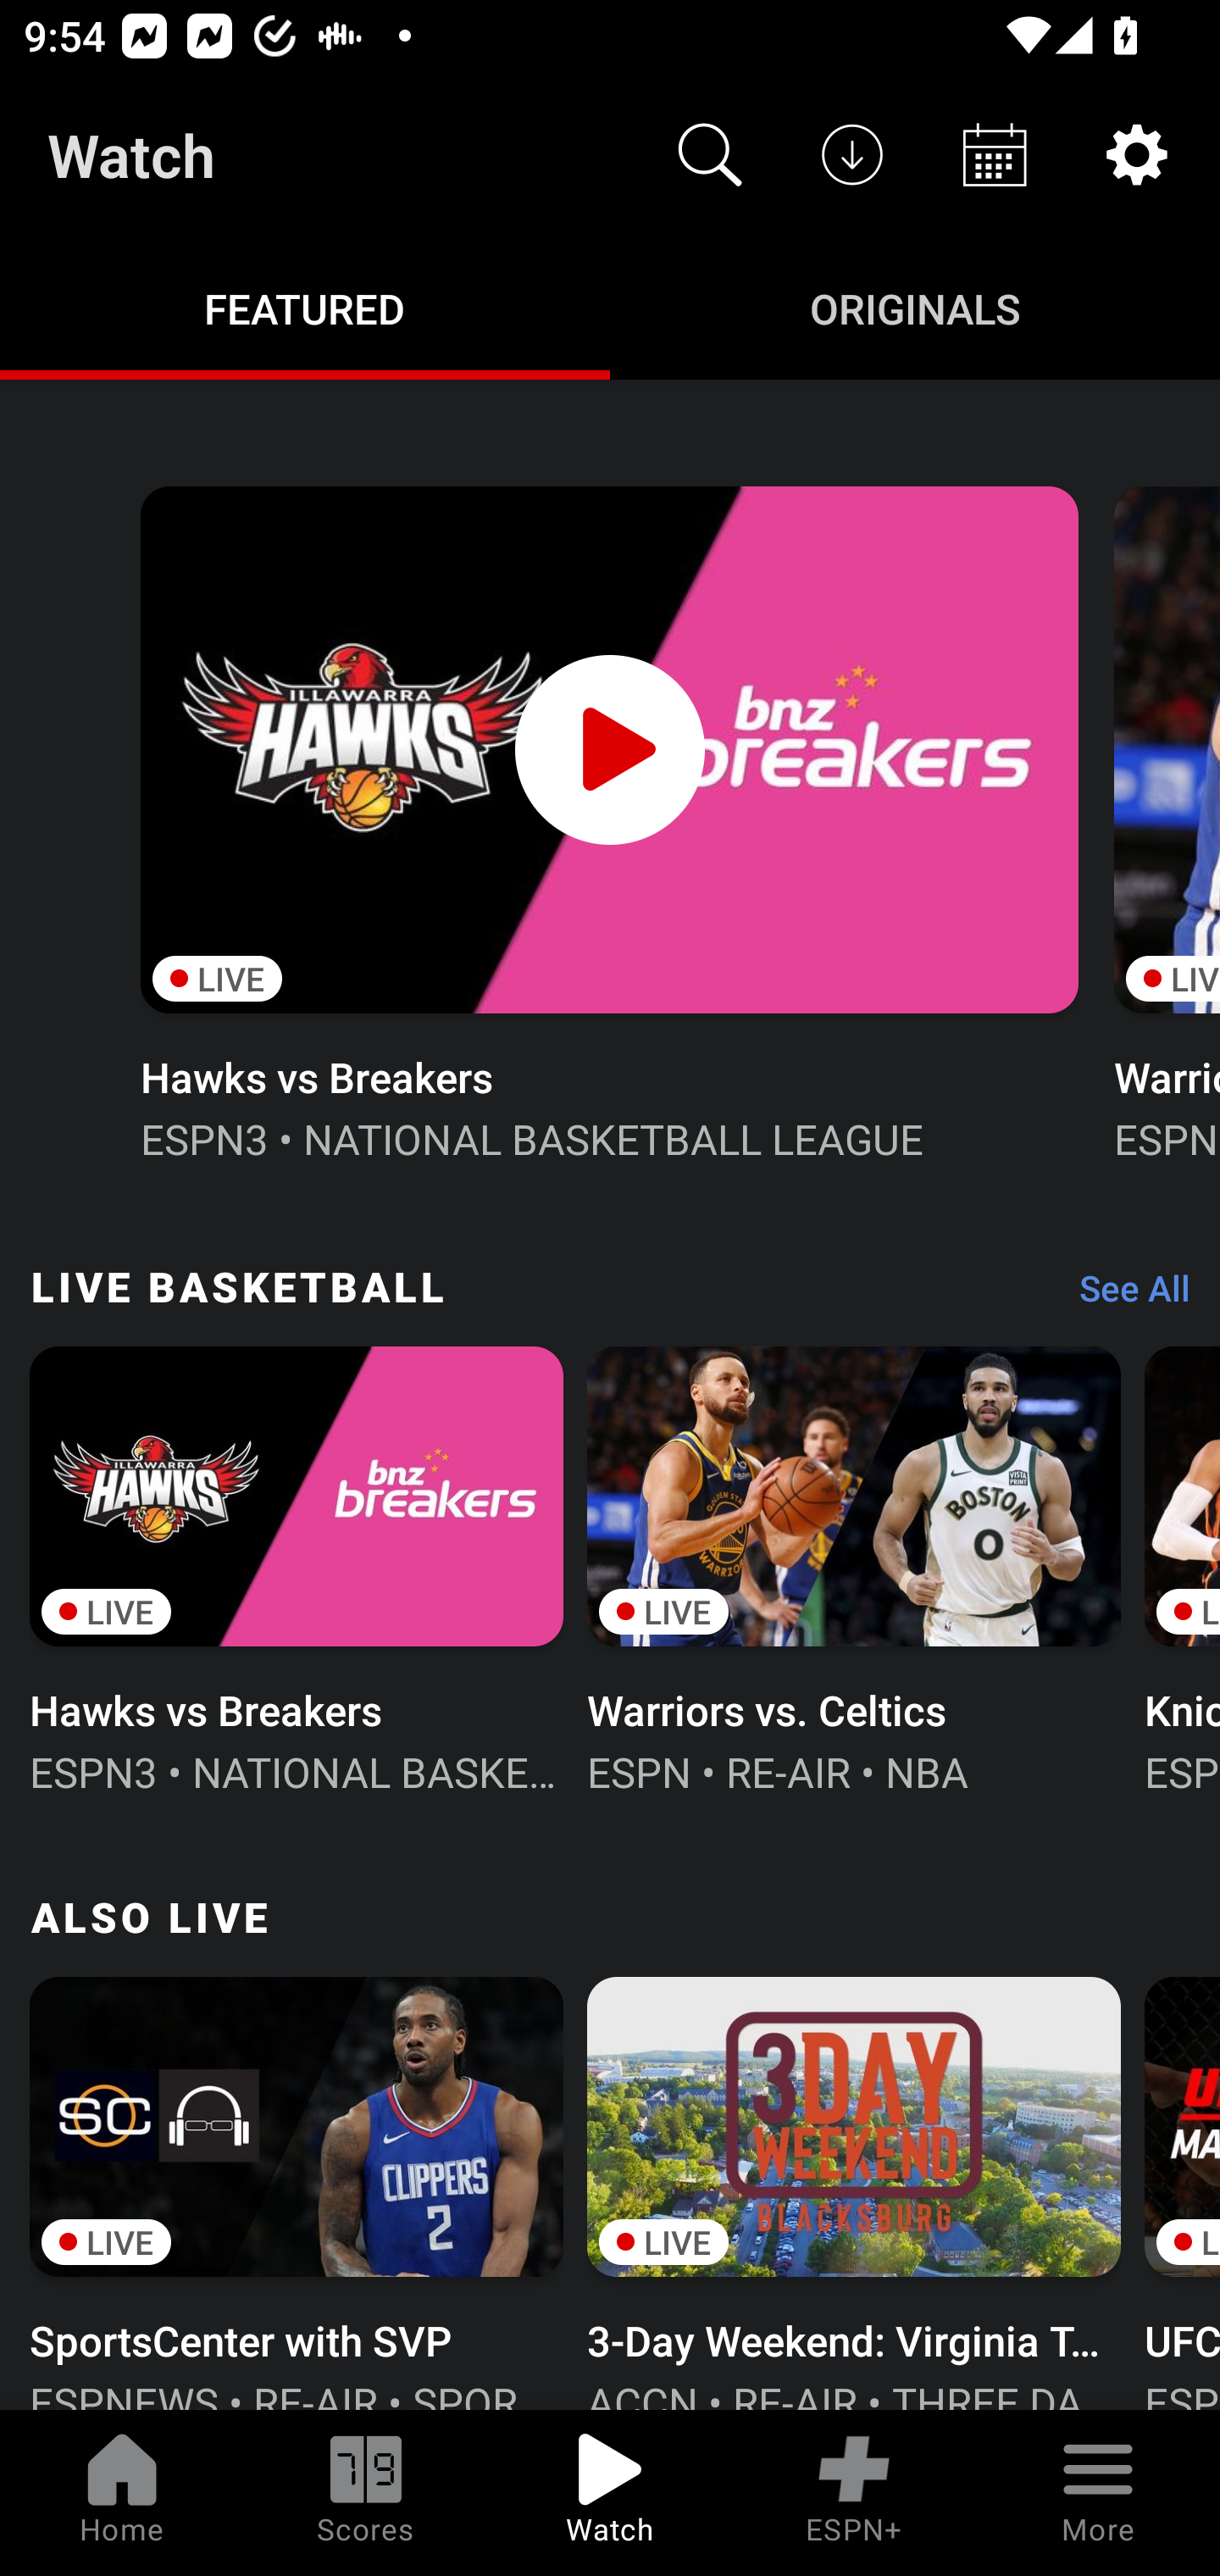 This screenshot has width=1220, height=2576. I want to click on See All, so click(1123, 1295).